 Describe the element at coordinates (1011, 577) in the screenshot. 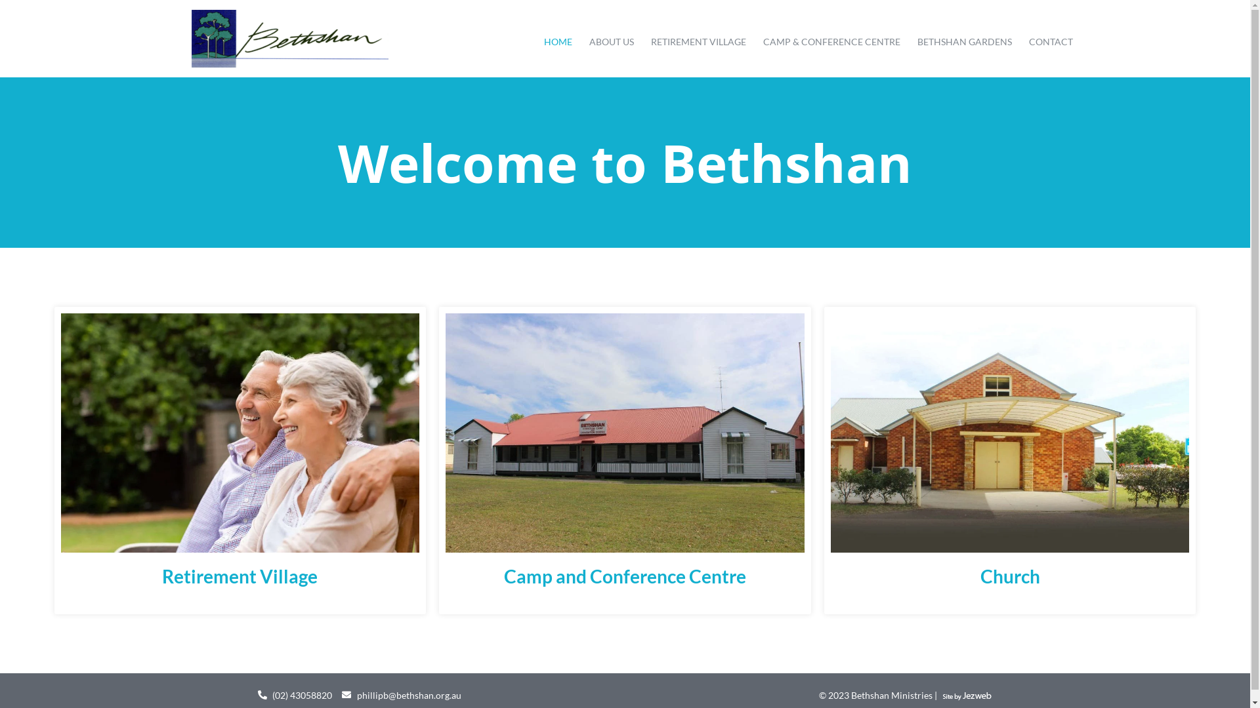

I see `Church` at that location.